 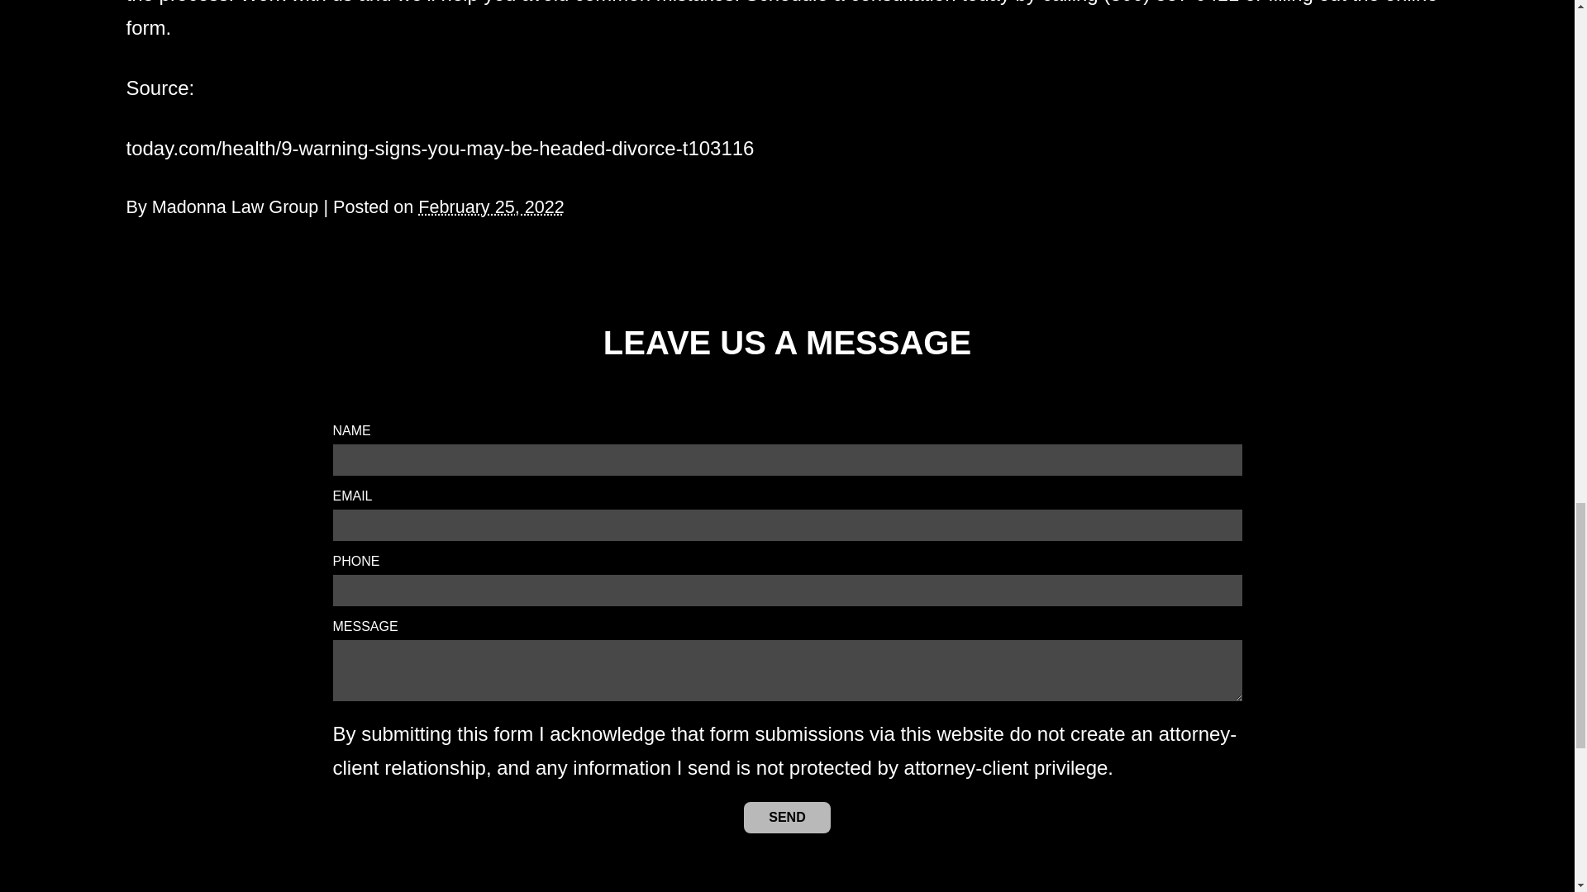 I want to click on 2022-02-25T08:07:14-0800, so click(x=491, y=206).